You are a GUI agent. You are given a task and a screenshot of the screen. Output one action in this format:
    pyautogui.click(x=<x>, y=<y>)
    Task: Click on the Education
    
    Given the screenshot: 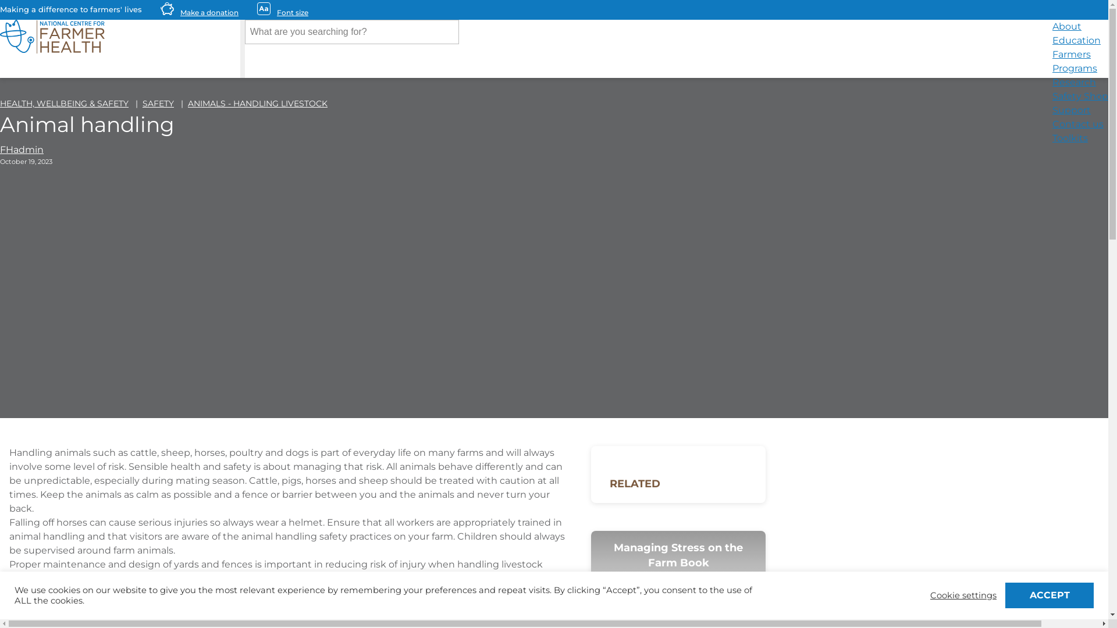 What is the action you would take?
    pyautogui.click(x=1076, y=42)
    